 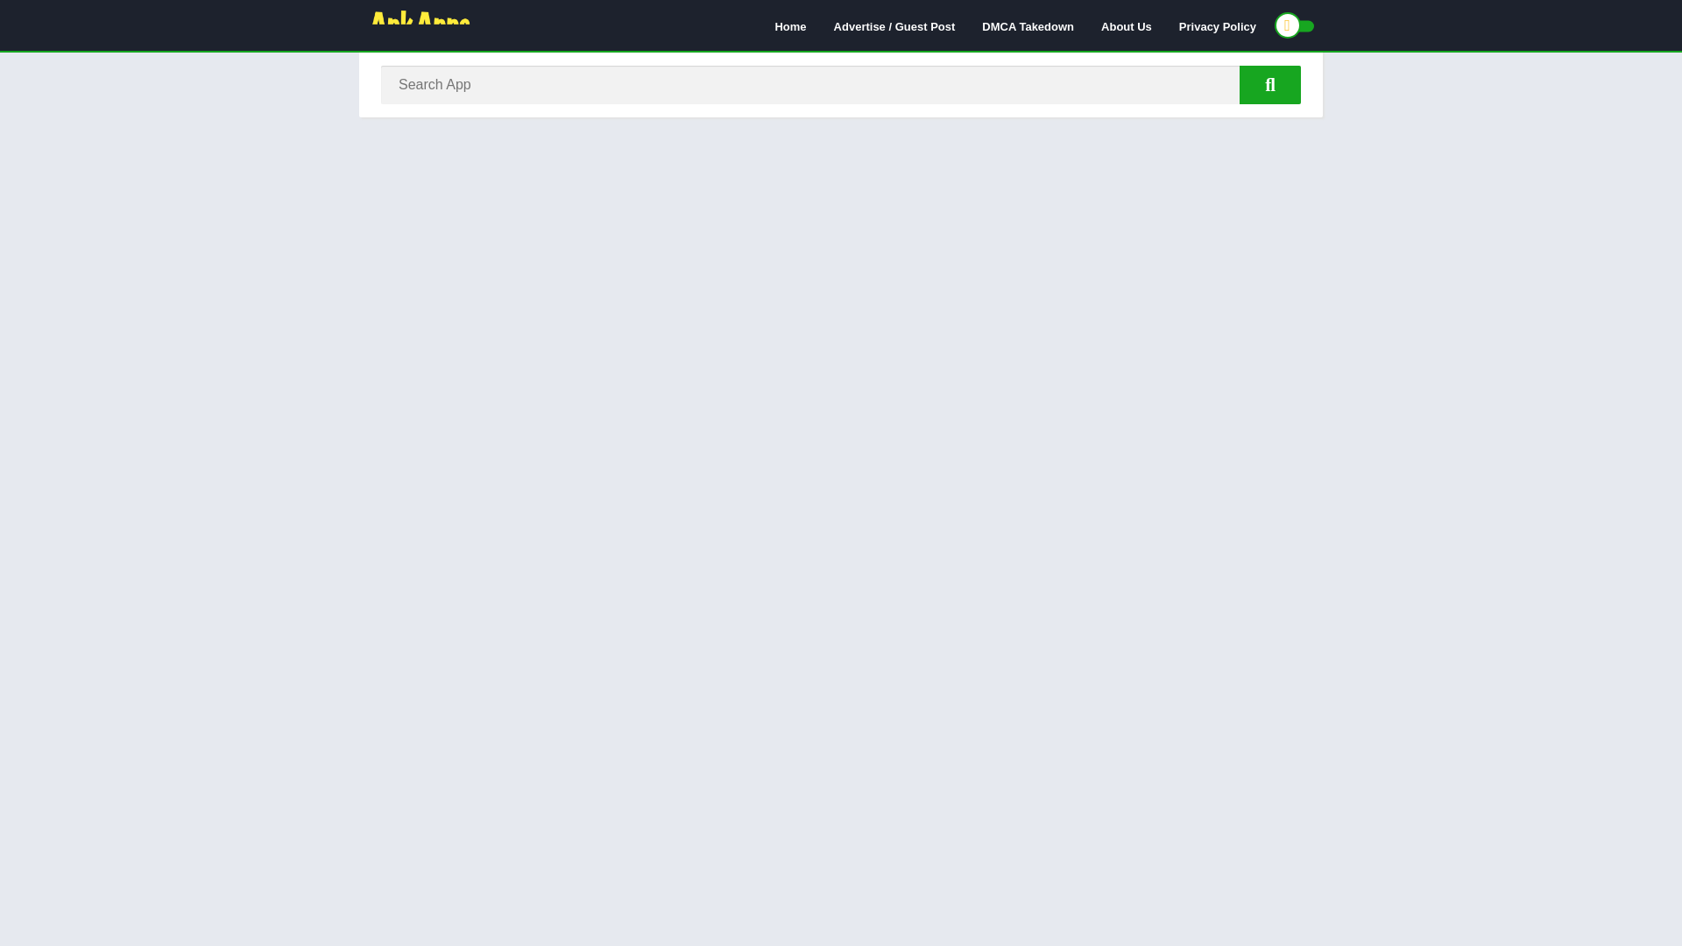 What do you see at coordinates (1027, 25) in the screenshot?
I see `DMCA Takedown` at bounding box center [1027, 25].